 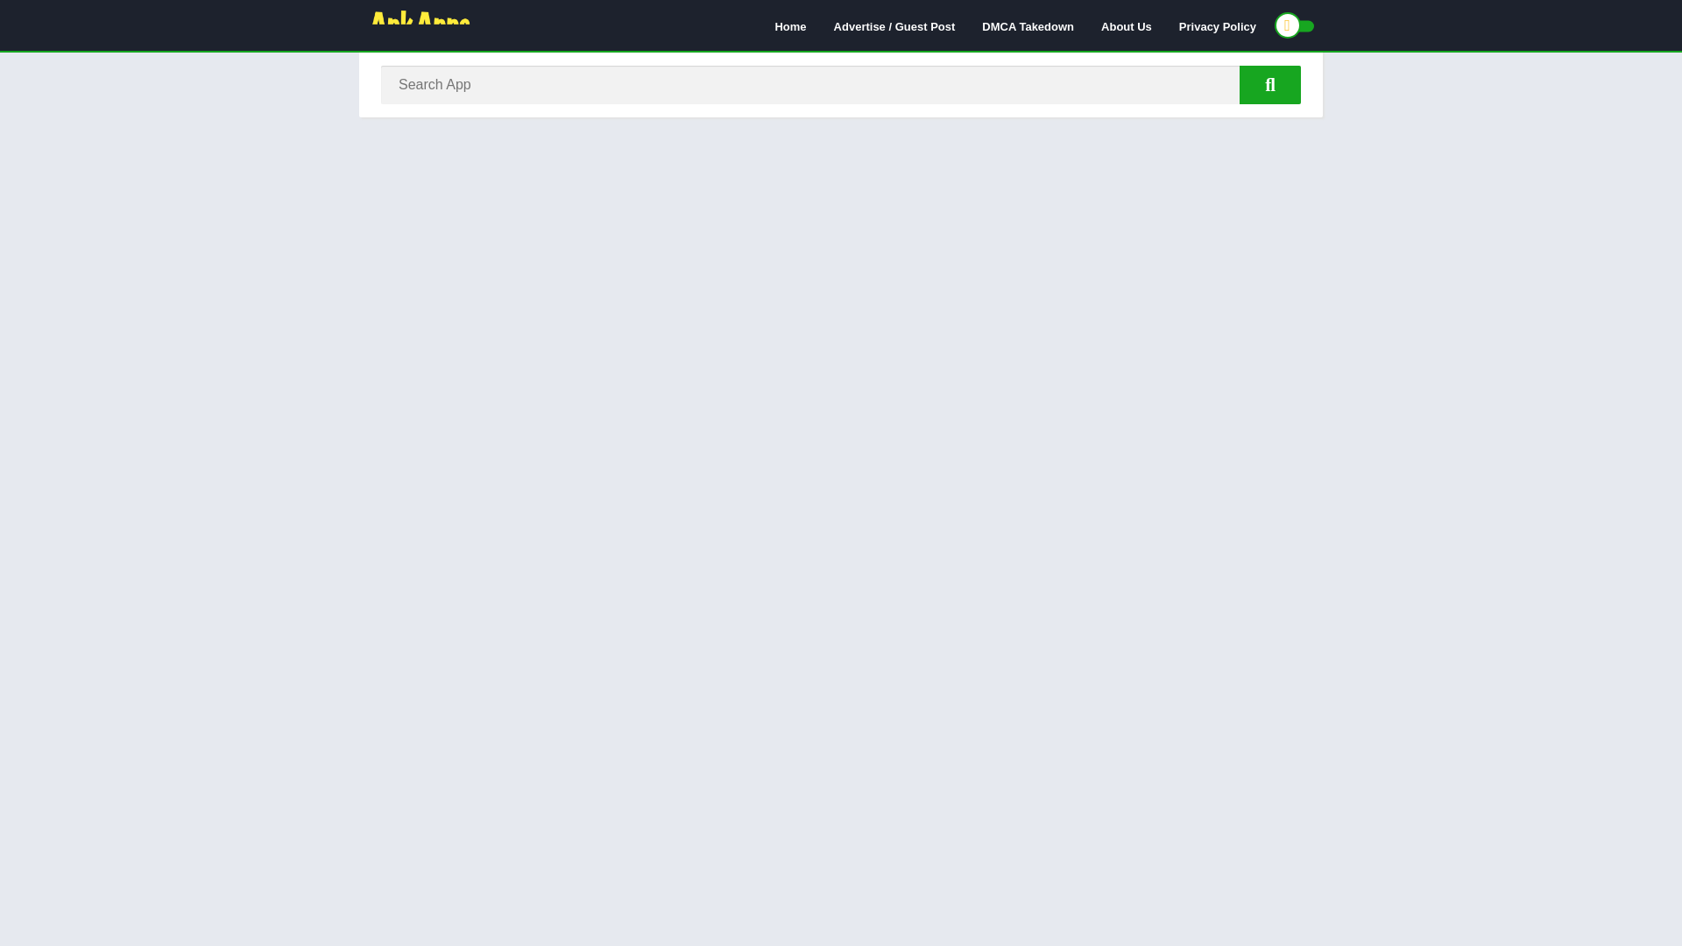 What do you see at coordinates (1027, 25) in the screenshot?
I see `DMCA Takedown` at bounding box center [1027, 25].